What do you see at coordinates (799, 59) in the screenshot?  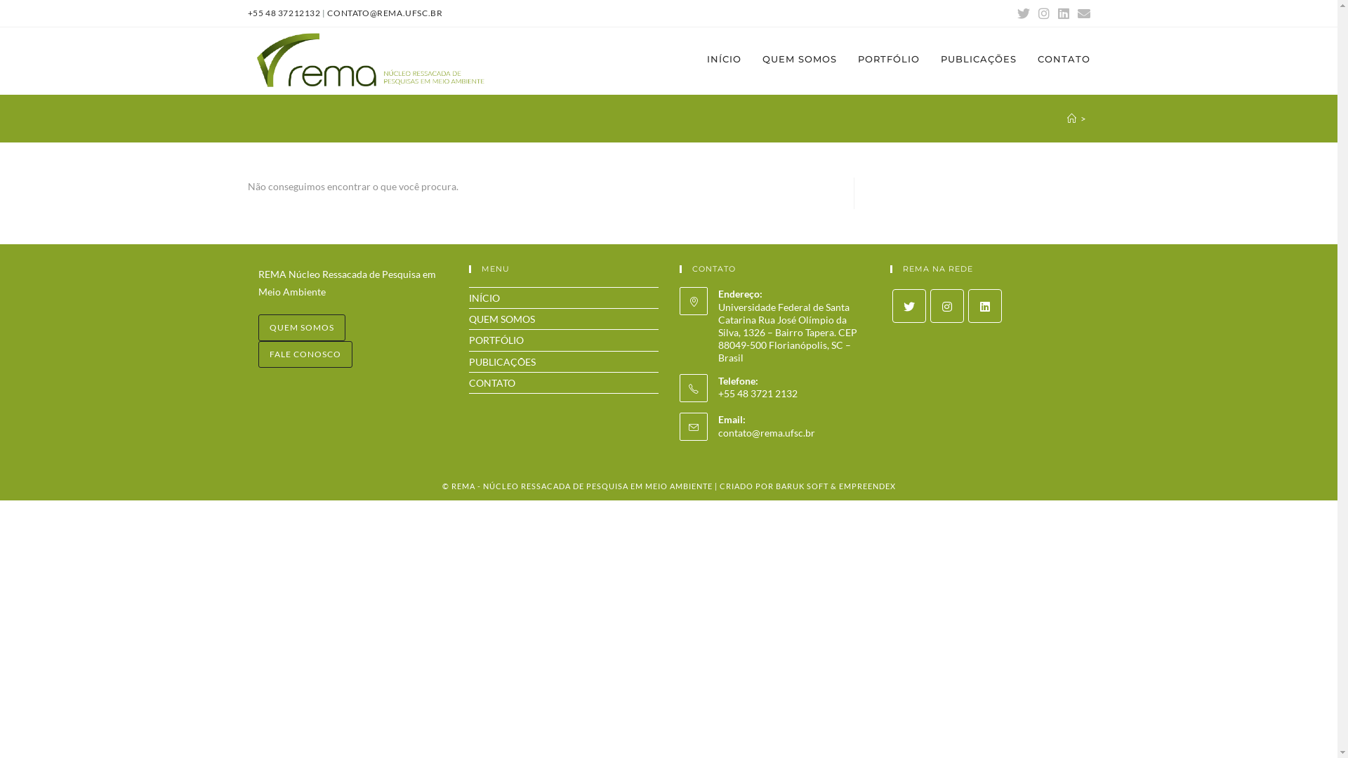 I see `QUEM SOMOS` at bounding box center [799, 59].